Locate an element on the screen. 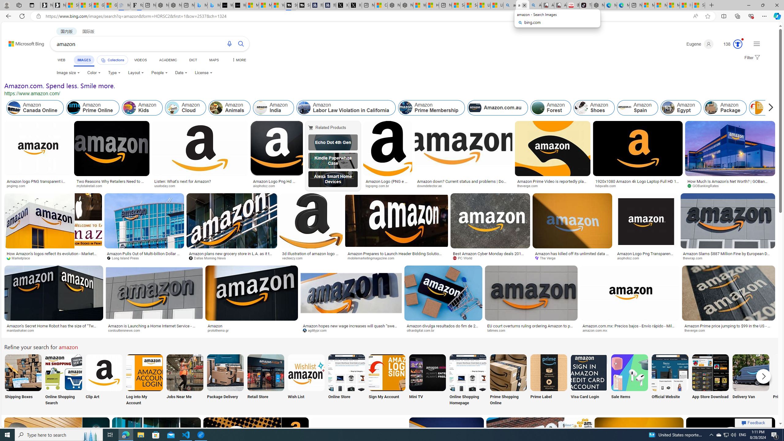 This screenshot has width=784, height=441. amazon com | Petrus-Maximinuspetrus-maximinus.github.ioSave is located at coordinates (540, 452).